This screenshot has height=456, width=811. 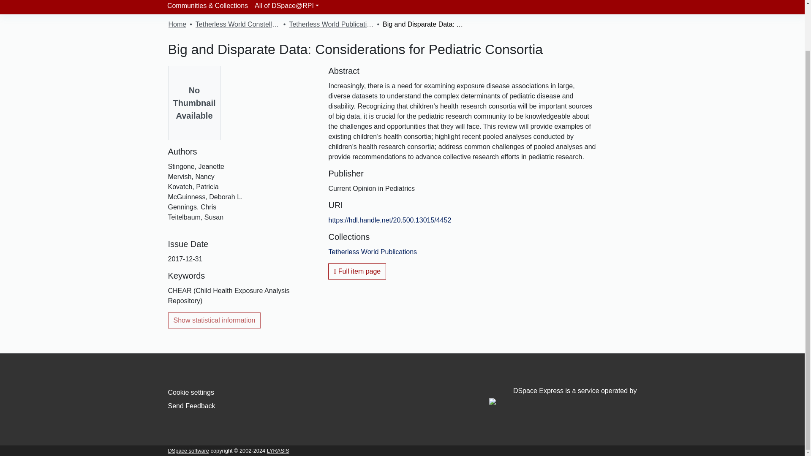 What do you see at coordinates (357, 271) in the screenshot?
I see `Full item page` at bounding box center [357, 271].